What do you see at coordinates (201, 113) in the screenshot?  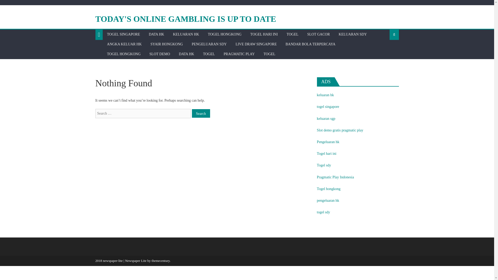 I see `Search` at bounding box center [201, 113].